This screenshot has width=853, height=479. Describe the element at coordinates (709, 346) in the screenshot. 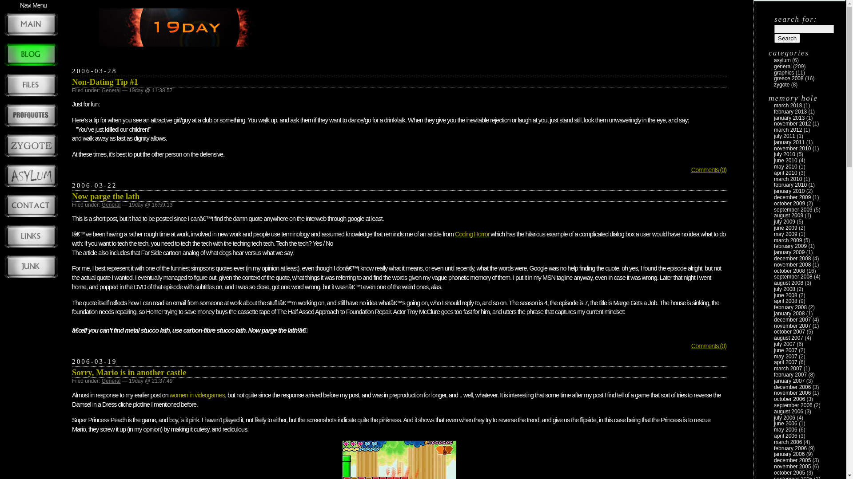

I see `Comments (0)` at that location.